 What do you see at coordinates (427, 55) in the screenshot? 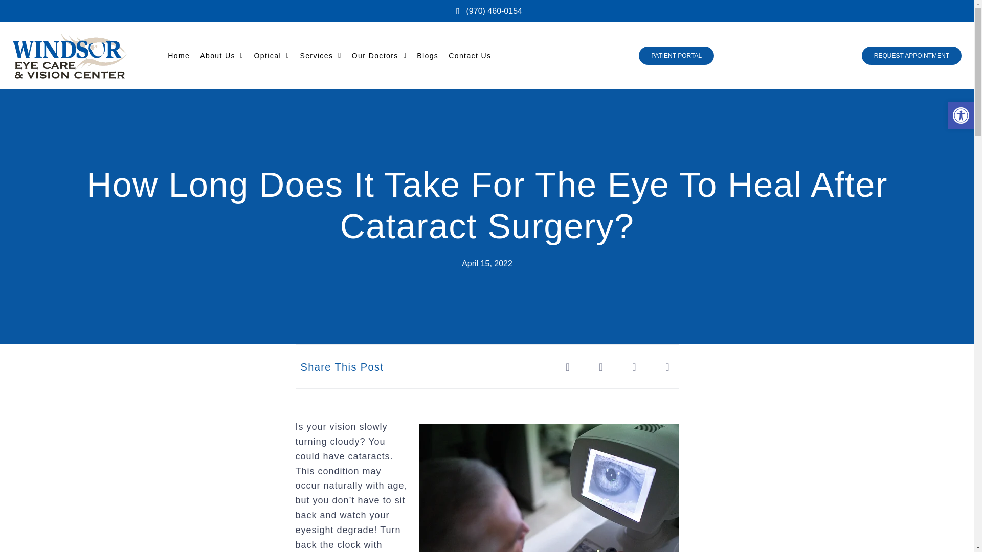
I see `Blogs` at bounding box center [427, 55].